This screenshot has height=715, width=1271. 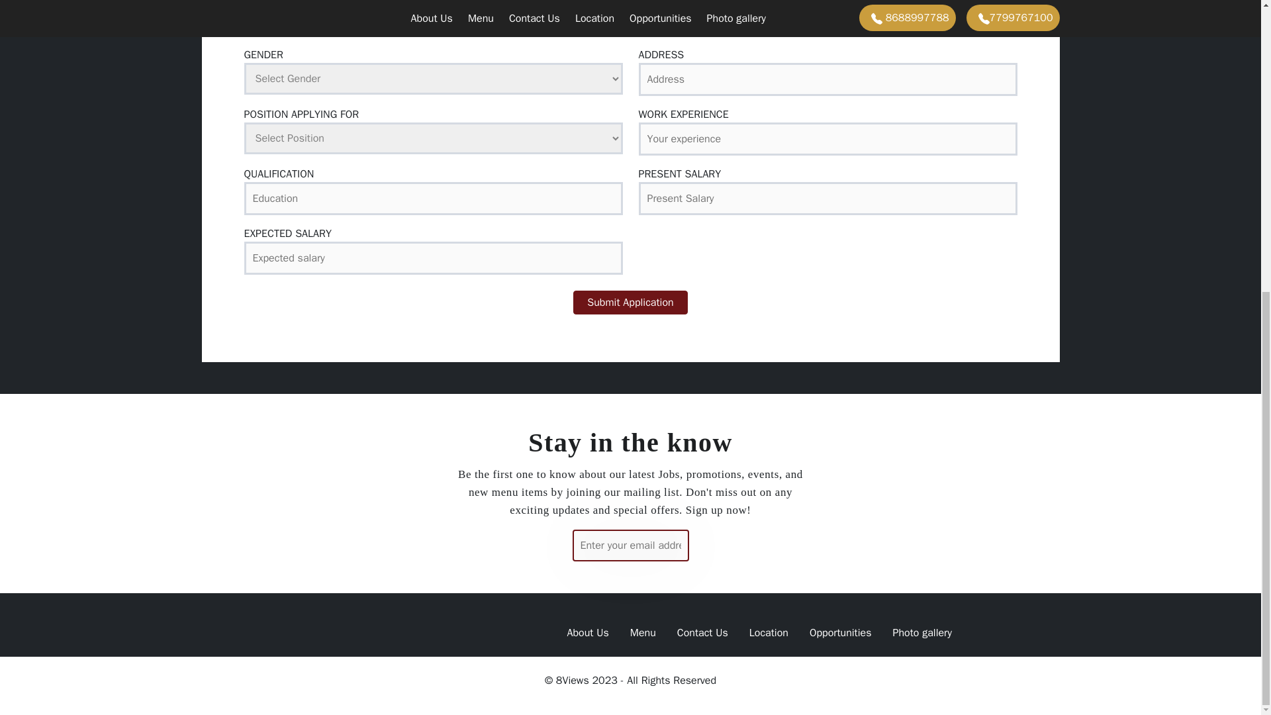 I want to click on Contact Us, so click(x=702, y=633).